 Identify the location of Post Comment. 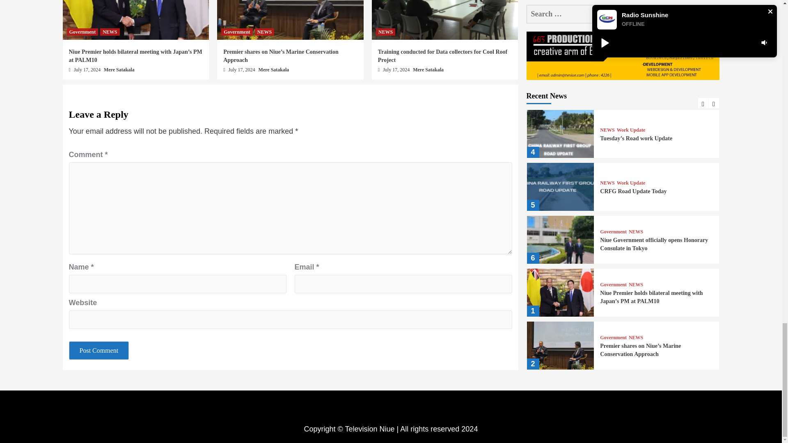
(99, 350).